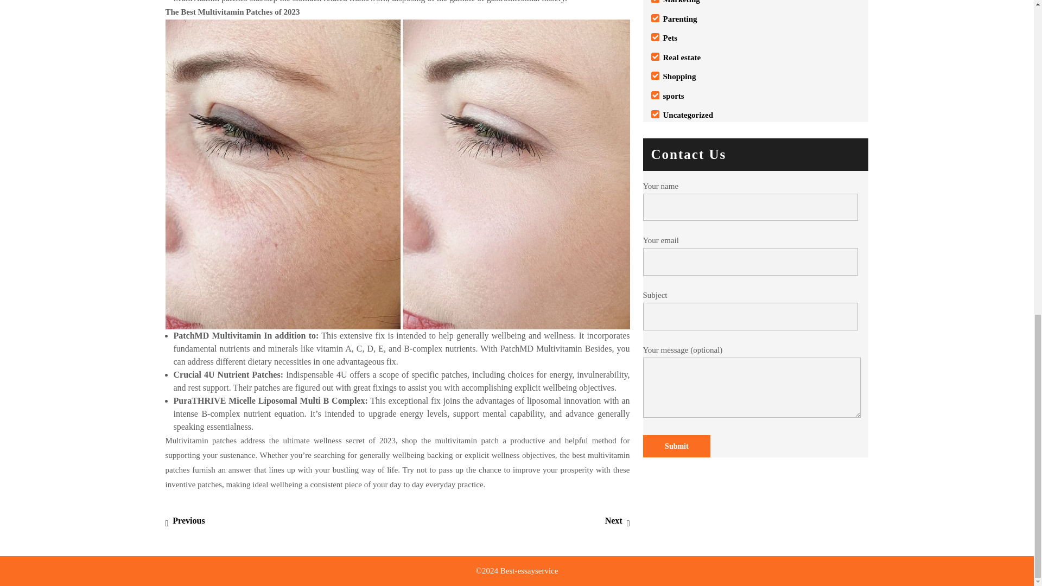 The image size is (1042, 586). I want to click on Submit, so click(682, 2).